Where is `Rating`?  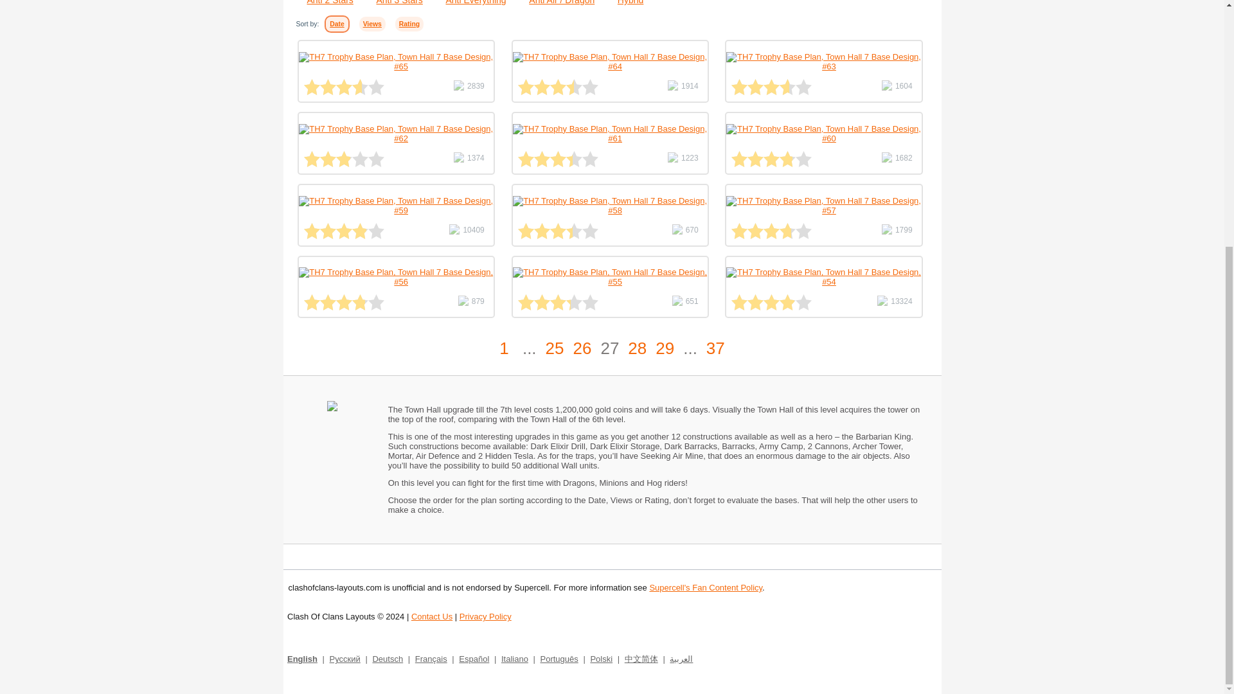
Rating is located at coordinates (409, 23).